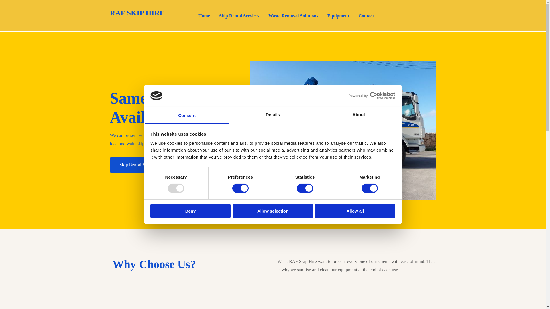 This screenshot has width=550, height=309. What do you see at coordinates (190, 211) in the screenshot?
I see `Deny` at bounding box center [190, 211].